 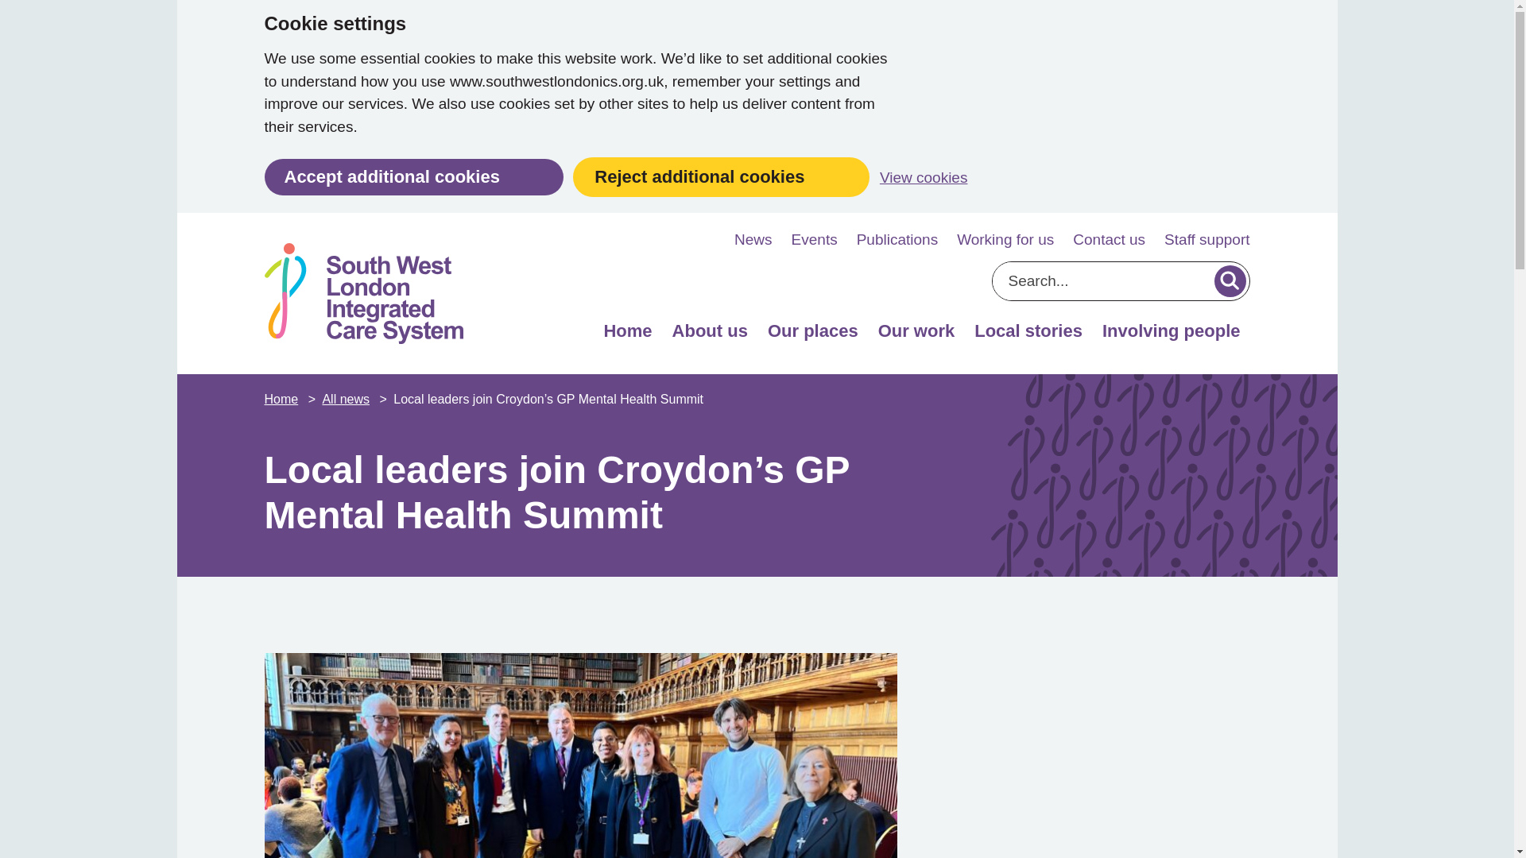 What do you see at coordinates (626, 335) in the screenshot?
I see `Home` at bounding box center [626, 335].